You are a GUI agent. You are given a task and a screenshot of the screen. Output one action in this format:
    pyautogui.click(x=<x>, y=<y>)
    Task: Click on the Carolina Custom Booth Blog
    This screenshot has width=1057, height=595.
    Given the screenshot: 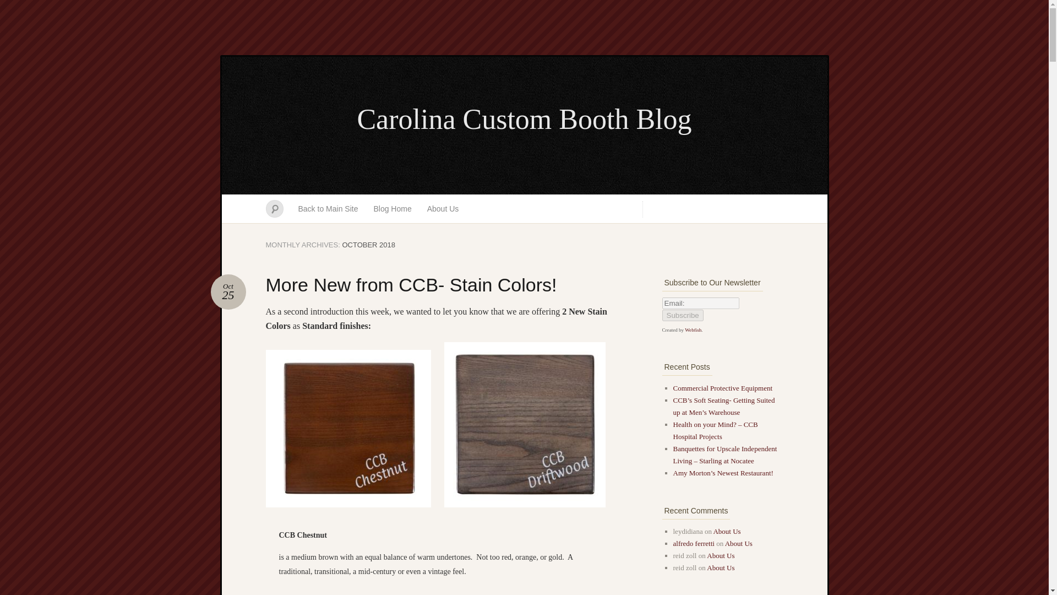 What is the action you would take?
    pyautogui.click(x=392, y=209)
    